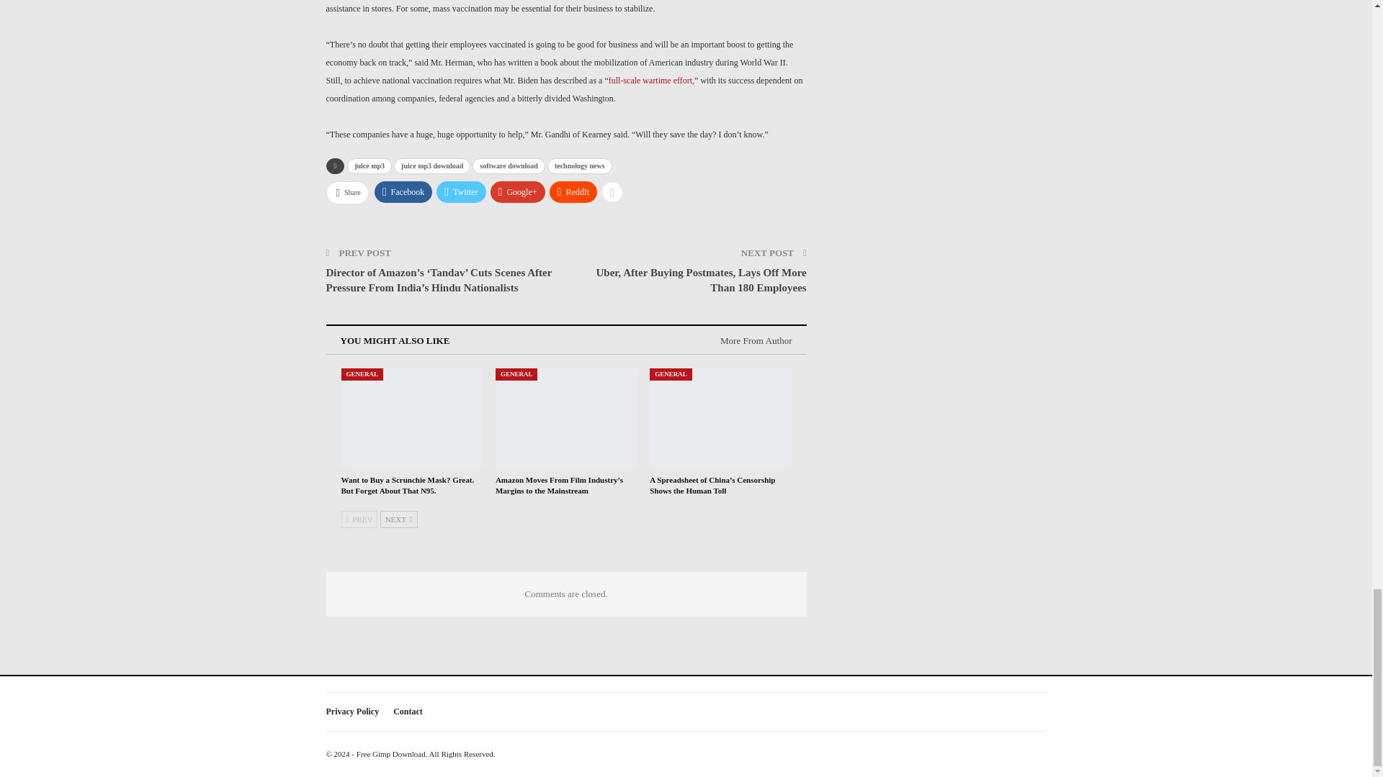  Describe the element at coordinates (509, 165) in the screenshot. I see `software download` at that location.